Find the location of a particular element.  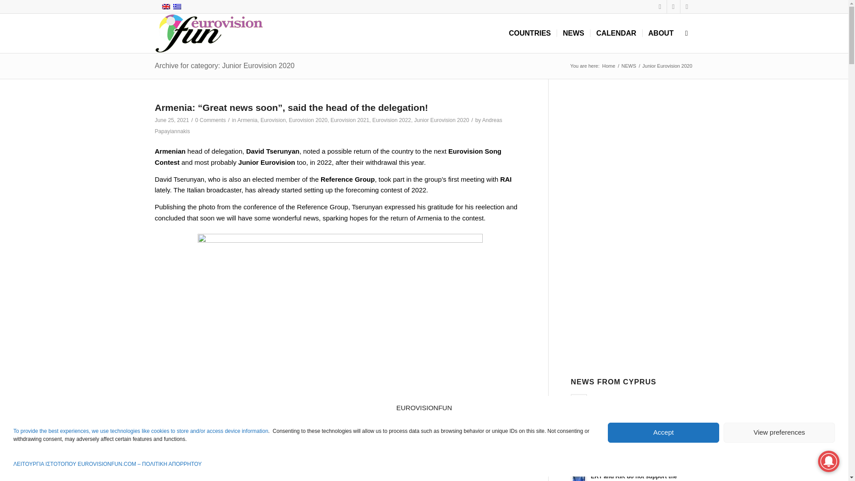

View preferences is located at coordinates (779, 432).